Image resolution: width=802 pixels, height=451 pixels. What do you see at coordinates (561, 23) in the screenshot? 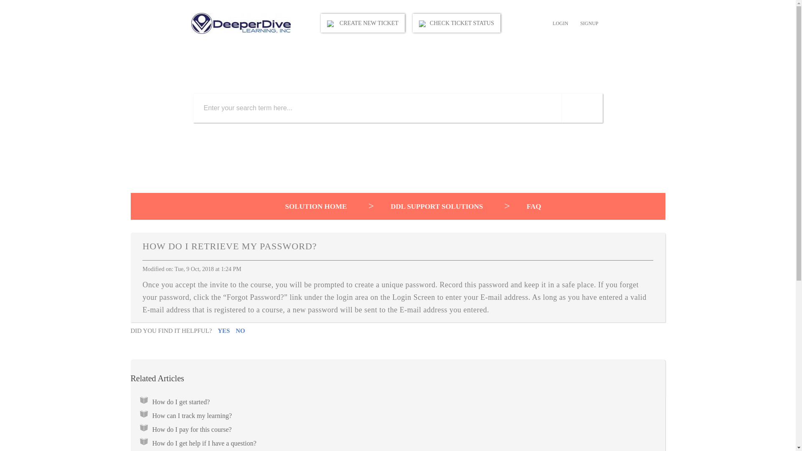
I see `LOGIN` at bounding box center [561, 23].